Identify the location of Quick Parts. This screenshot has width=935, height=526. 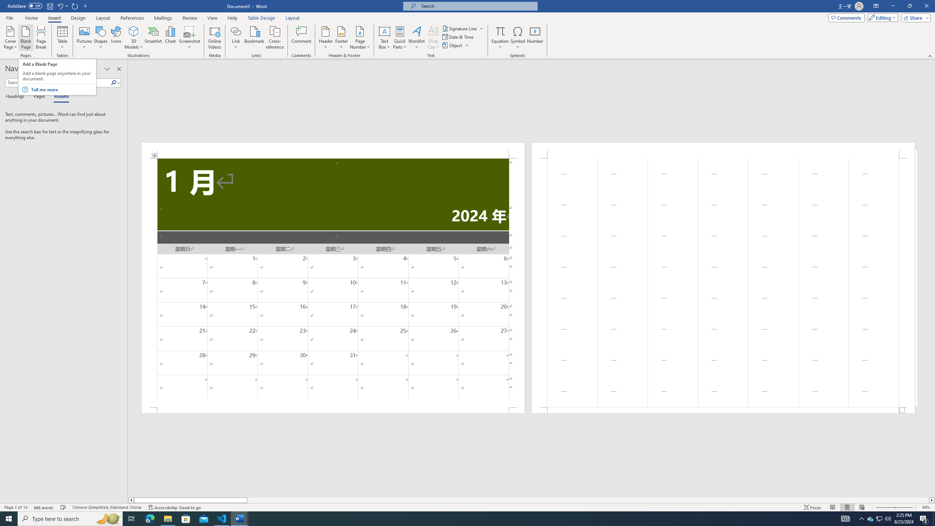
(400, 38).